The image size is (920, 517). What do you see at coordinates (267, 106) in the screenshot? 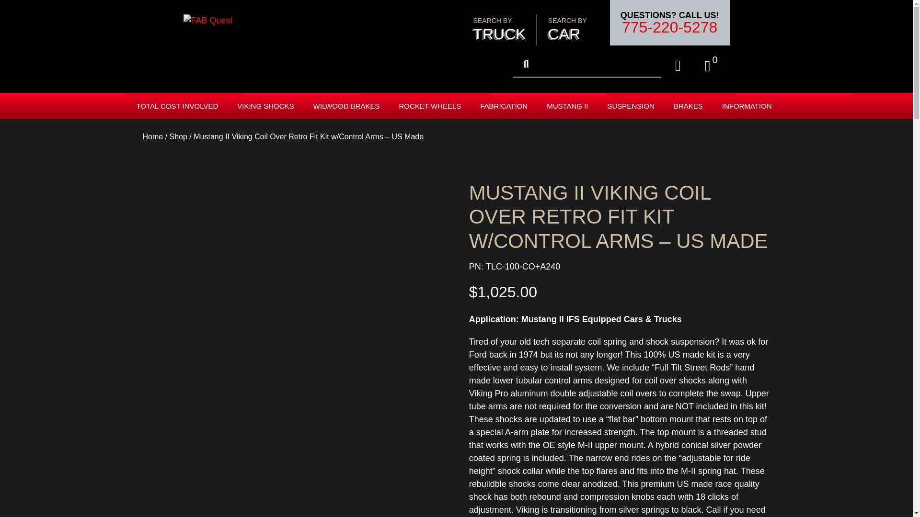
I see `VIKING SHOCKS` at bounding box center [267, 106].